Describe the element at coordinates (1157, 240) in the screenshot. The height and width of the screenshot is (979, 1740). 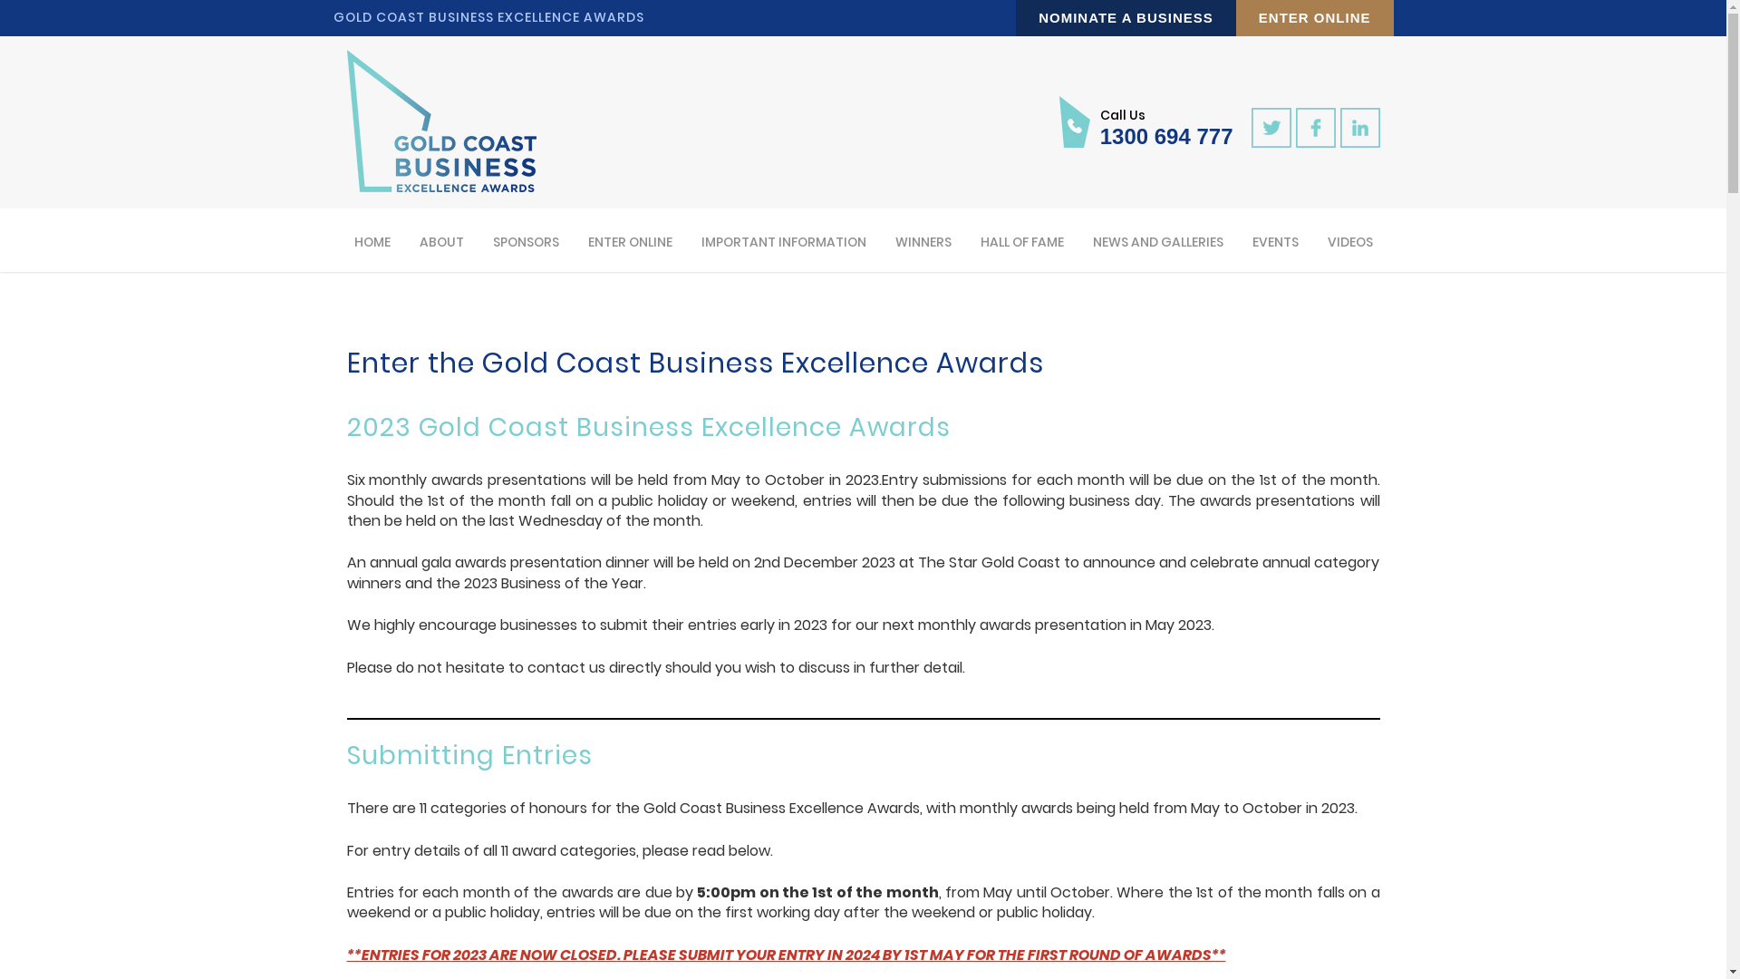
I see `NEWS AND GALLERIES` at that location.